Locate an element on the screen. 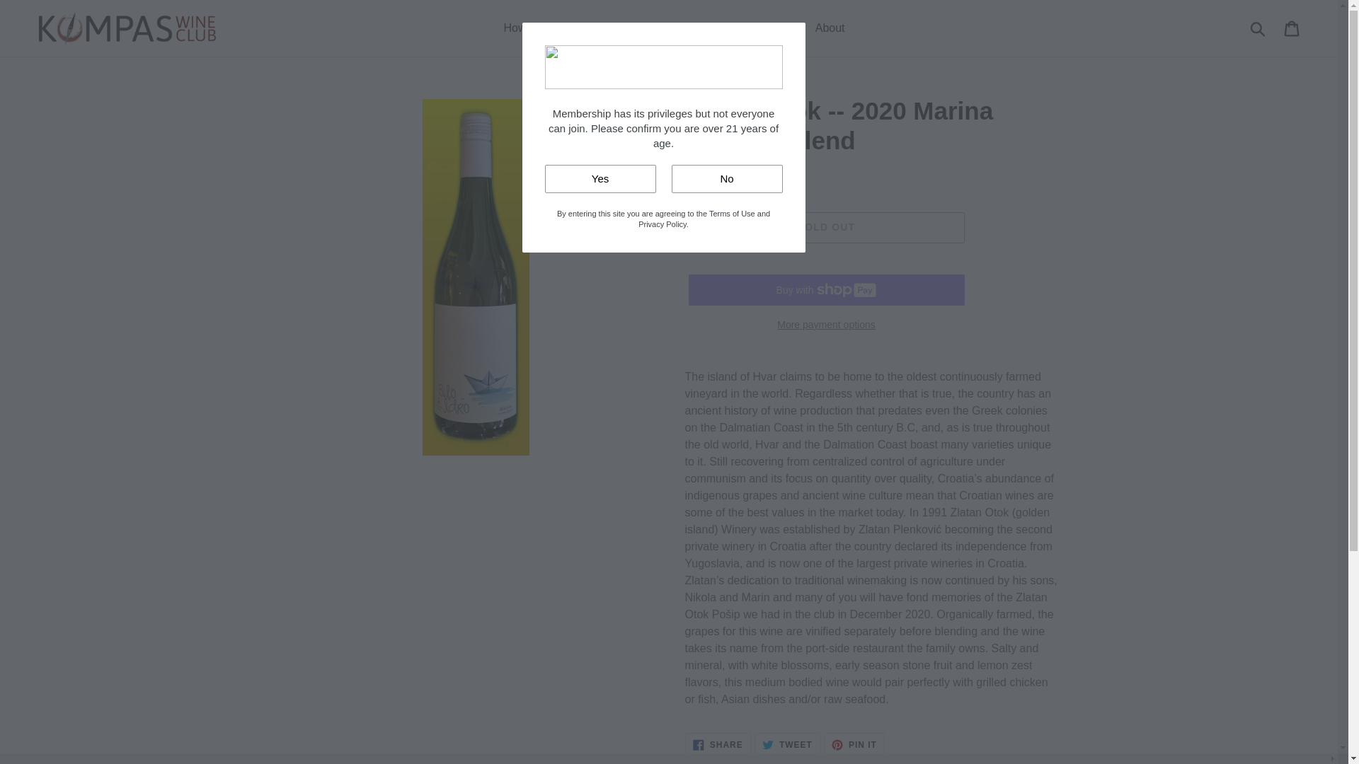  Our Wines is located at coordinates (615, 28).